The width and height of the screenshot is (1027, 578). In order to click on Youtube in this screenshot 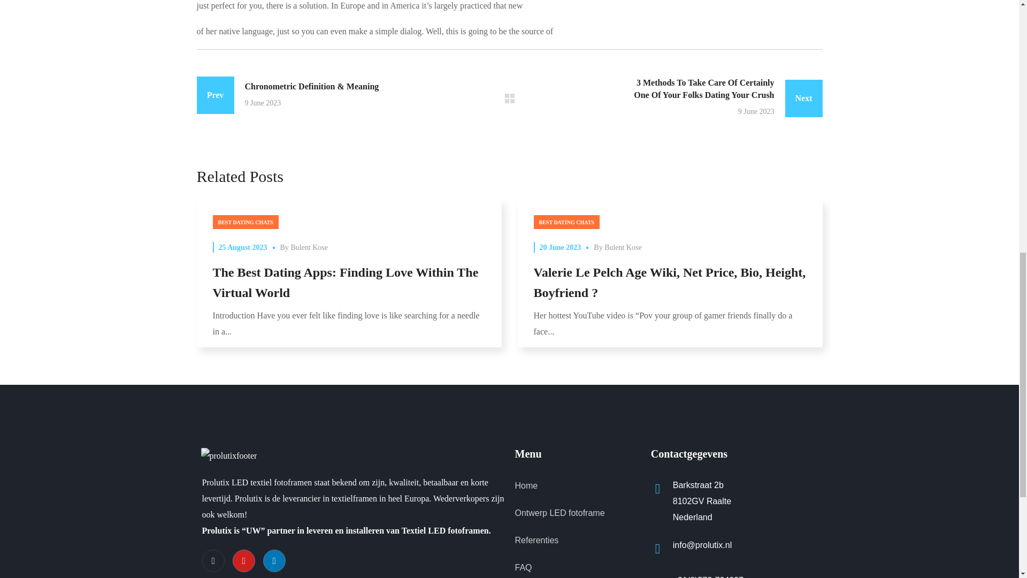, I will do `click(243, 561)`.